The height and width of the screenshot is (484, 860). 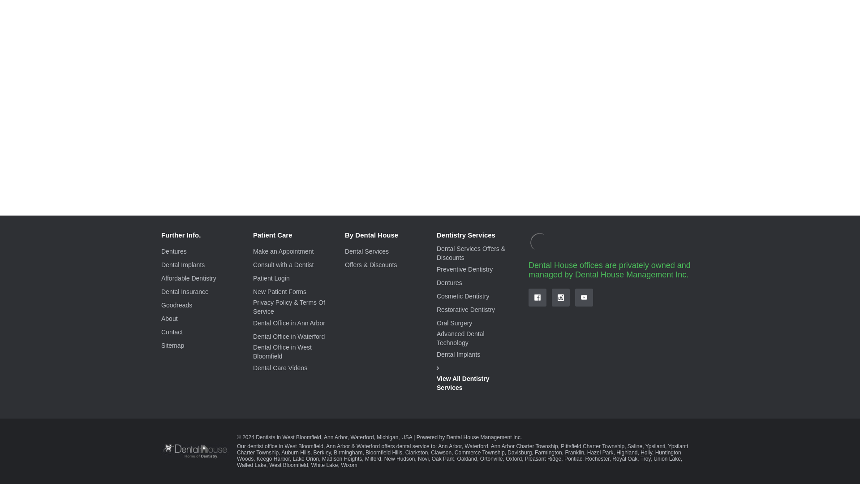 What do you see at coordinates (462, 449) in the screenshot?
I see `Dentist in Ypsilanti Charter Township, MI` at bounding box center [462, 449].